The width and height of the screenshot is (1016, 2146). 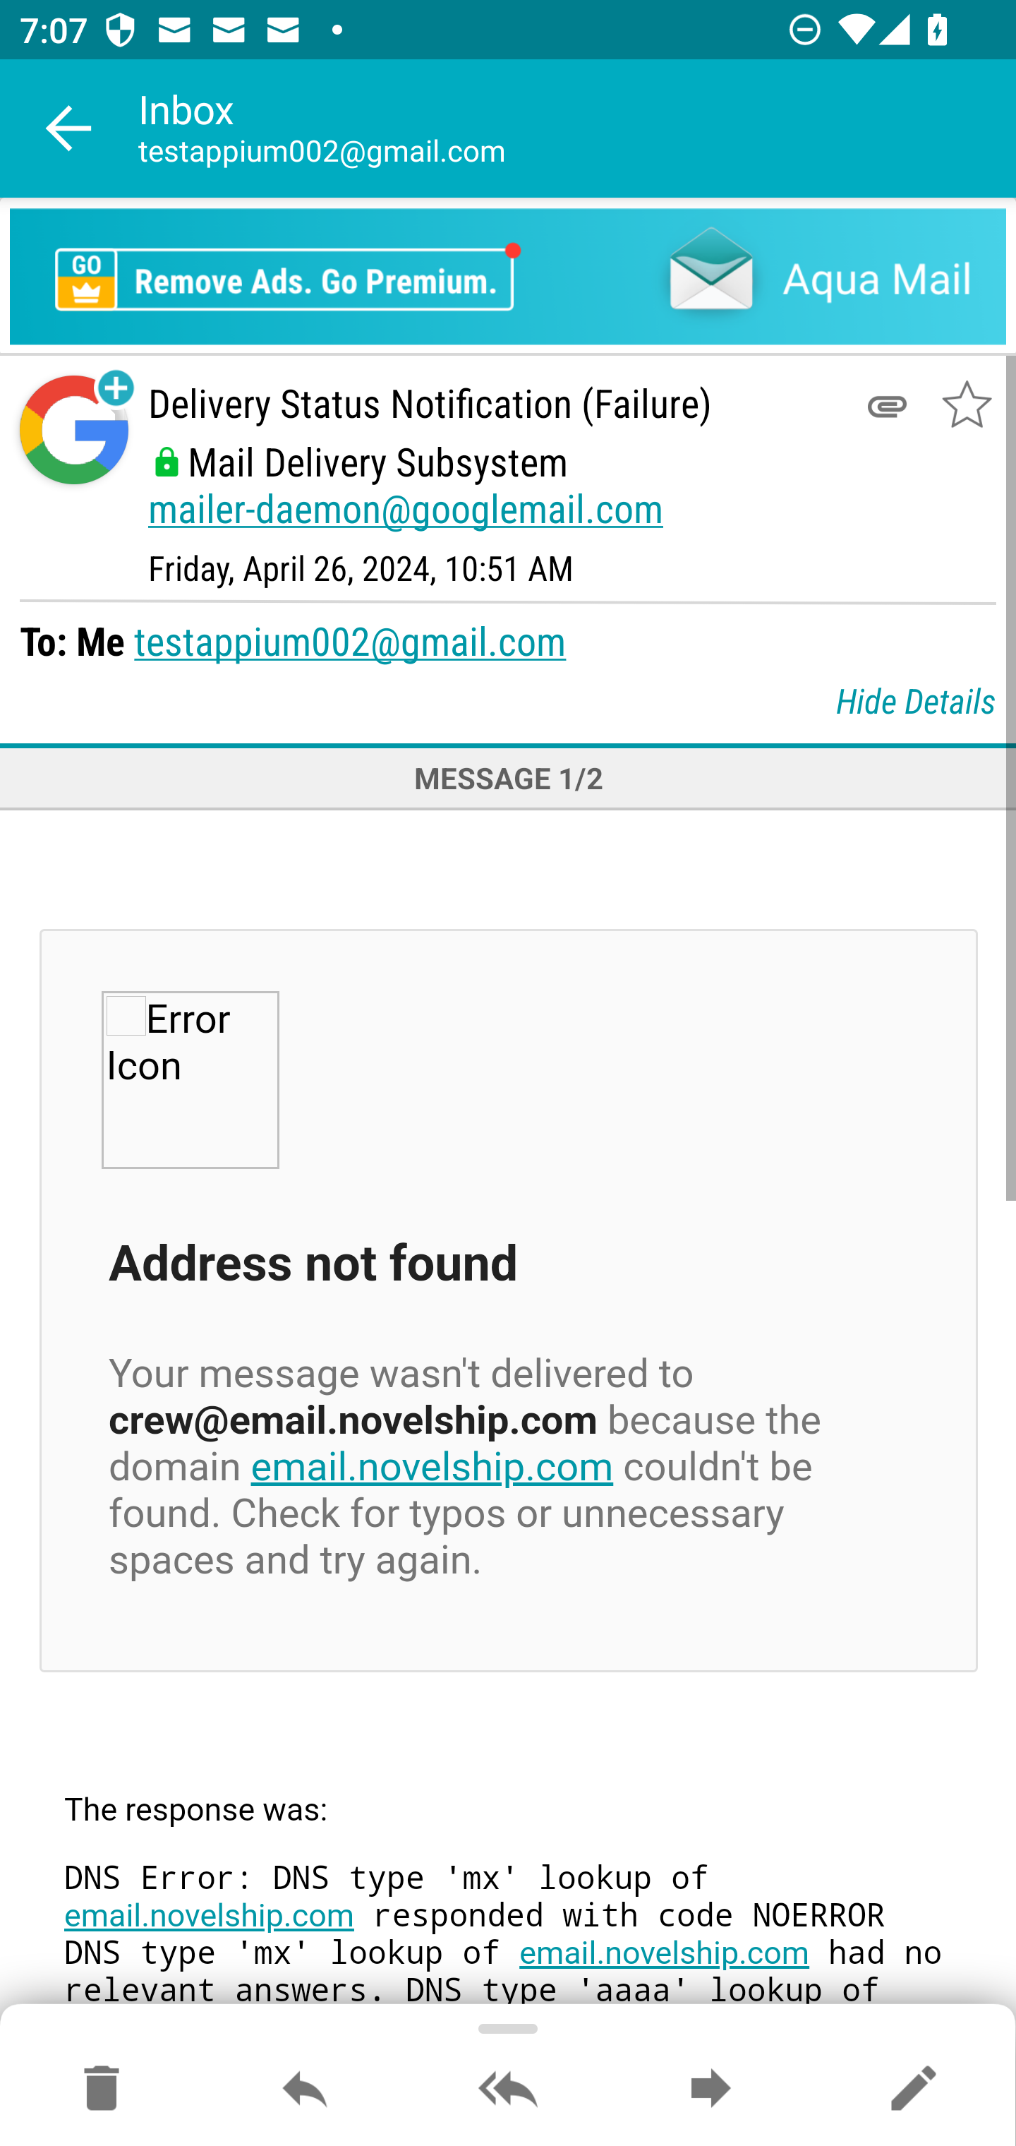 What do you see at coordinates (102, 2090) in the screenshot?
I see `Move to Deleted` at bounding box center [102, 2090].